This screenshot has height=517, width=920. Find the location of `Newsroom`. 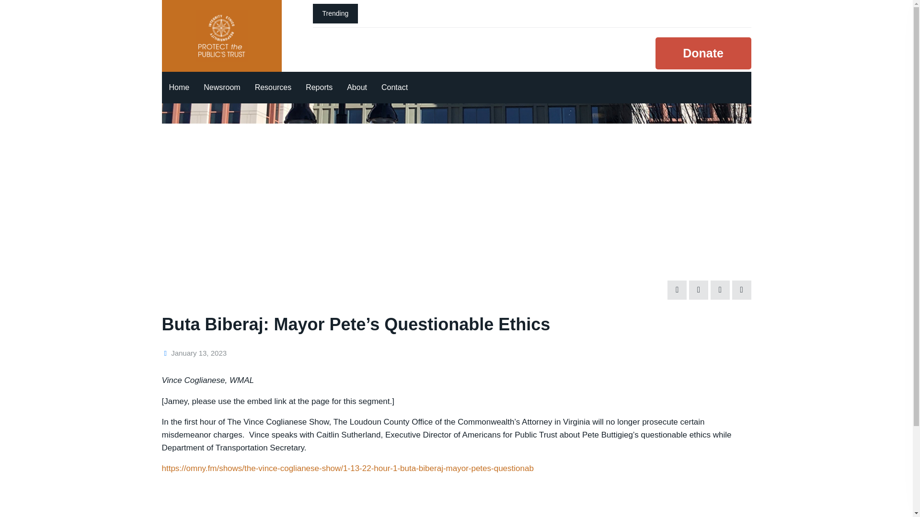

Newsroom is located at coordinates (222, 88).